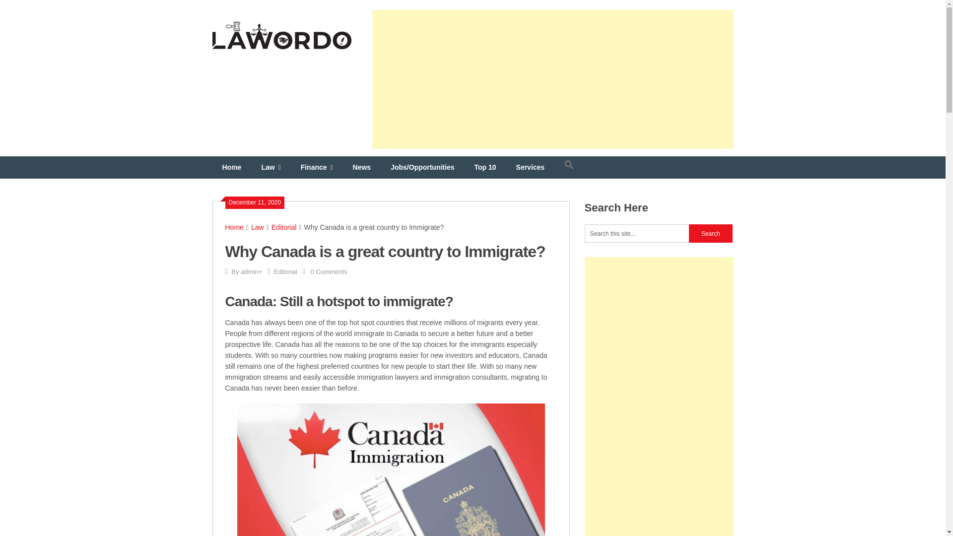  I want to click on Editorial, so click(284, 227).